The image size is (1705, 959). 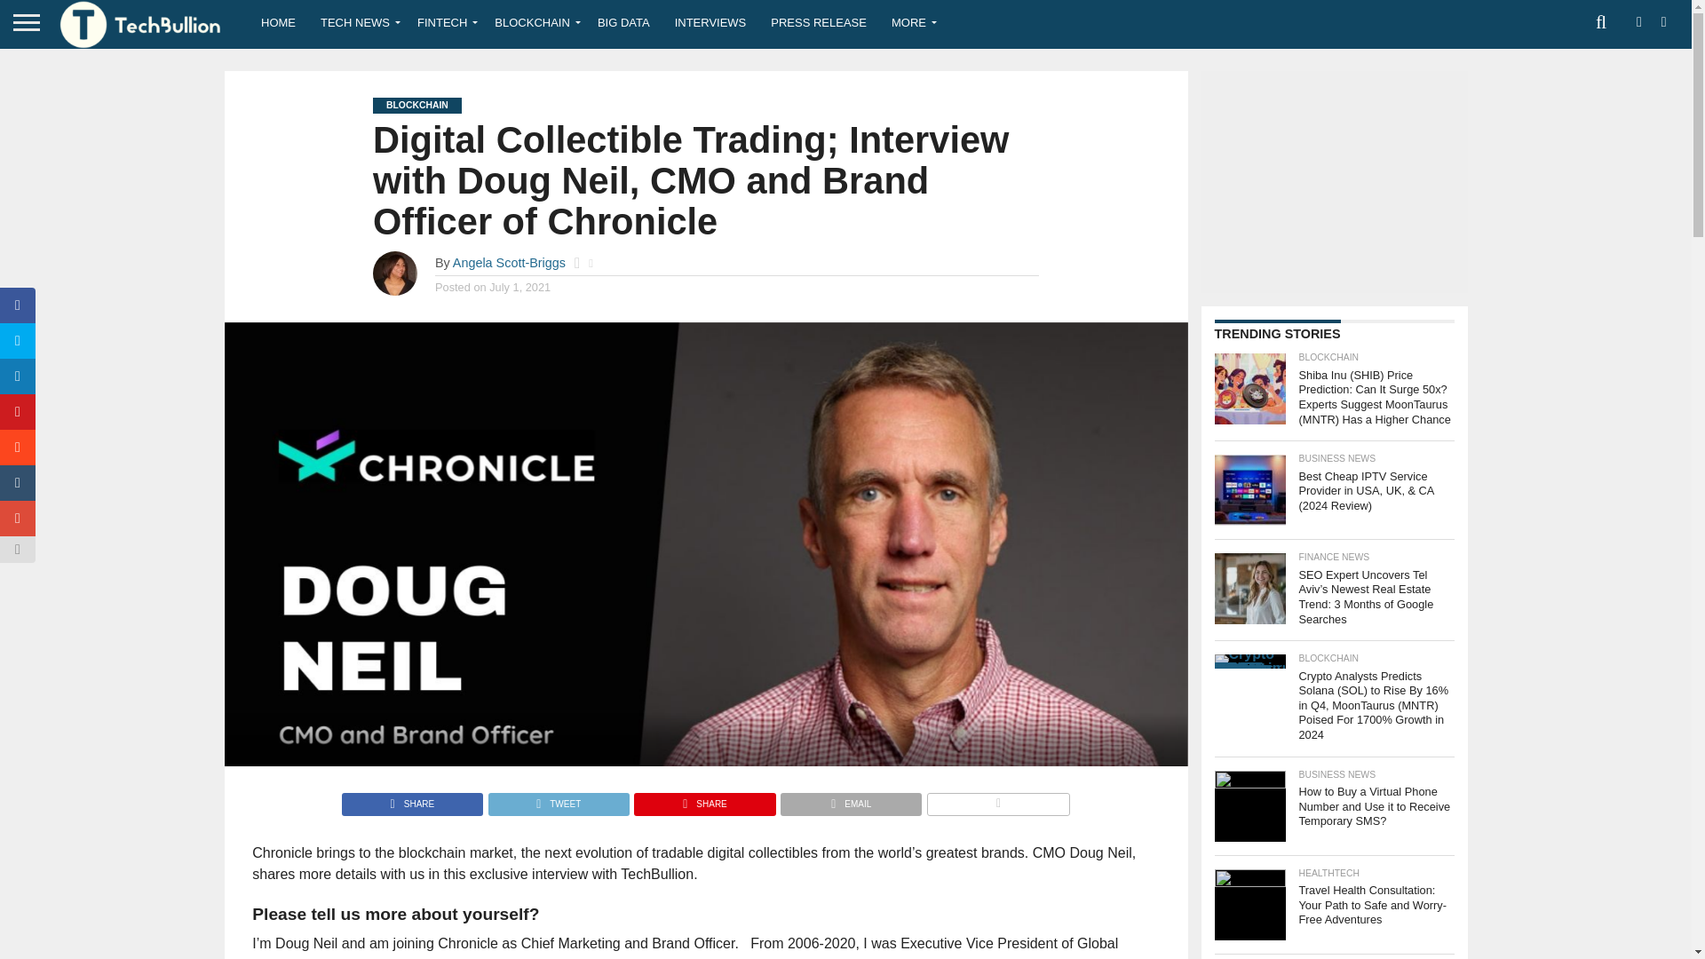 I want to click on Posts by Angela Scott-Briggs, so click(x=510, y=263).